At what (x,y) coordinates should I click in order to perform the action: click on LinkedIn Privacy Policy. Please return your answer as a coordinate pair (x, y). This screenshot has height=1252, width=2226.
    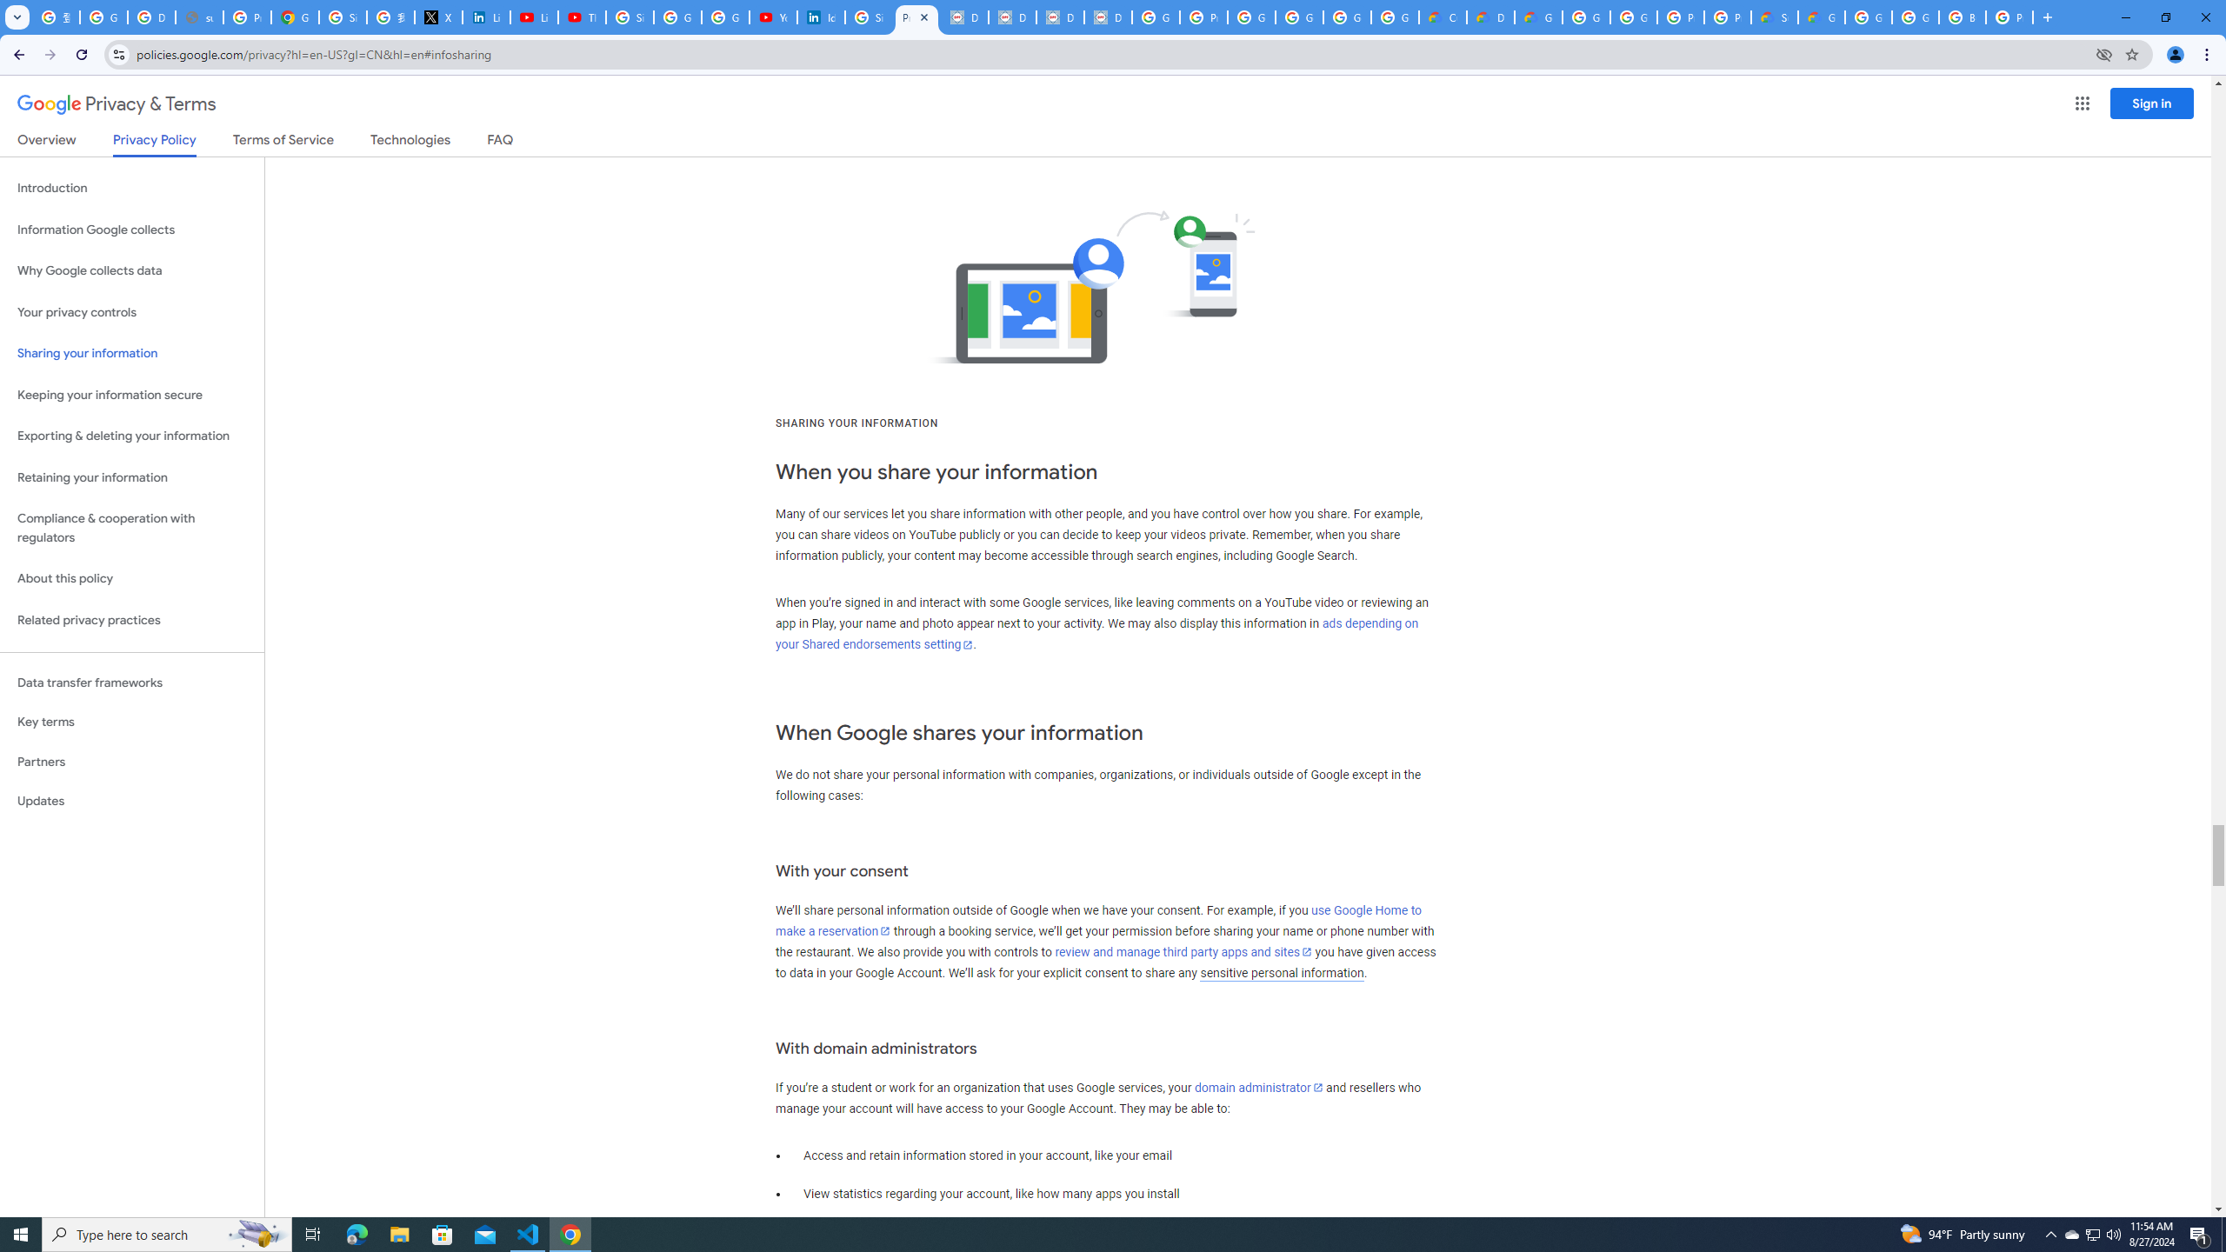
    Looking at the image, I should click on (486, 17).